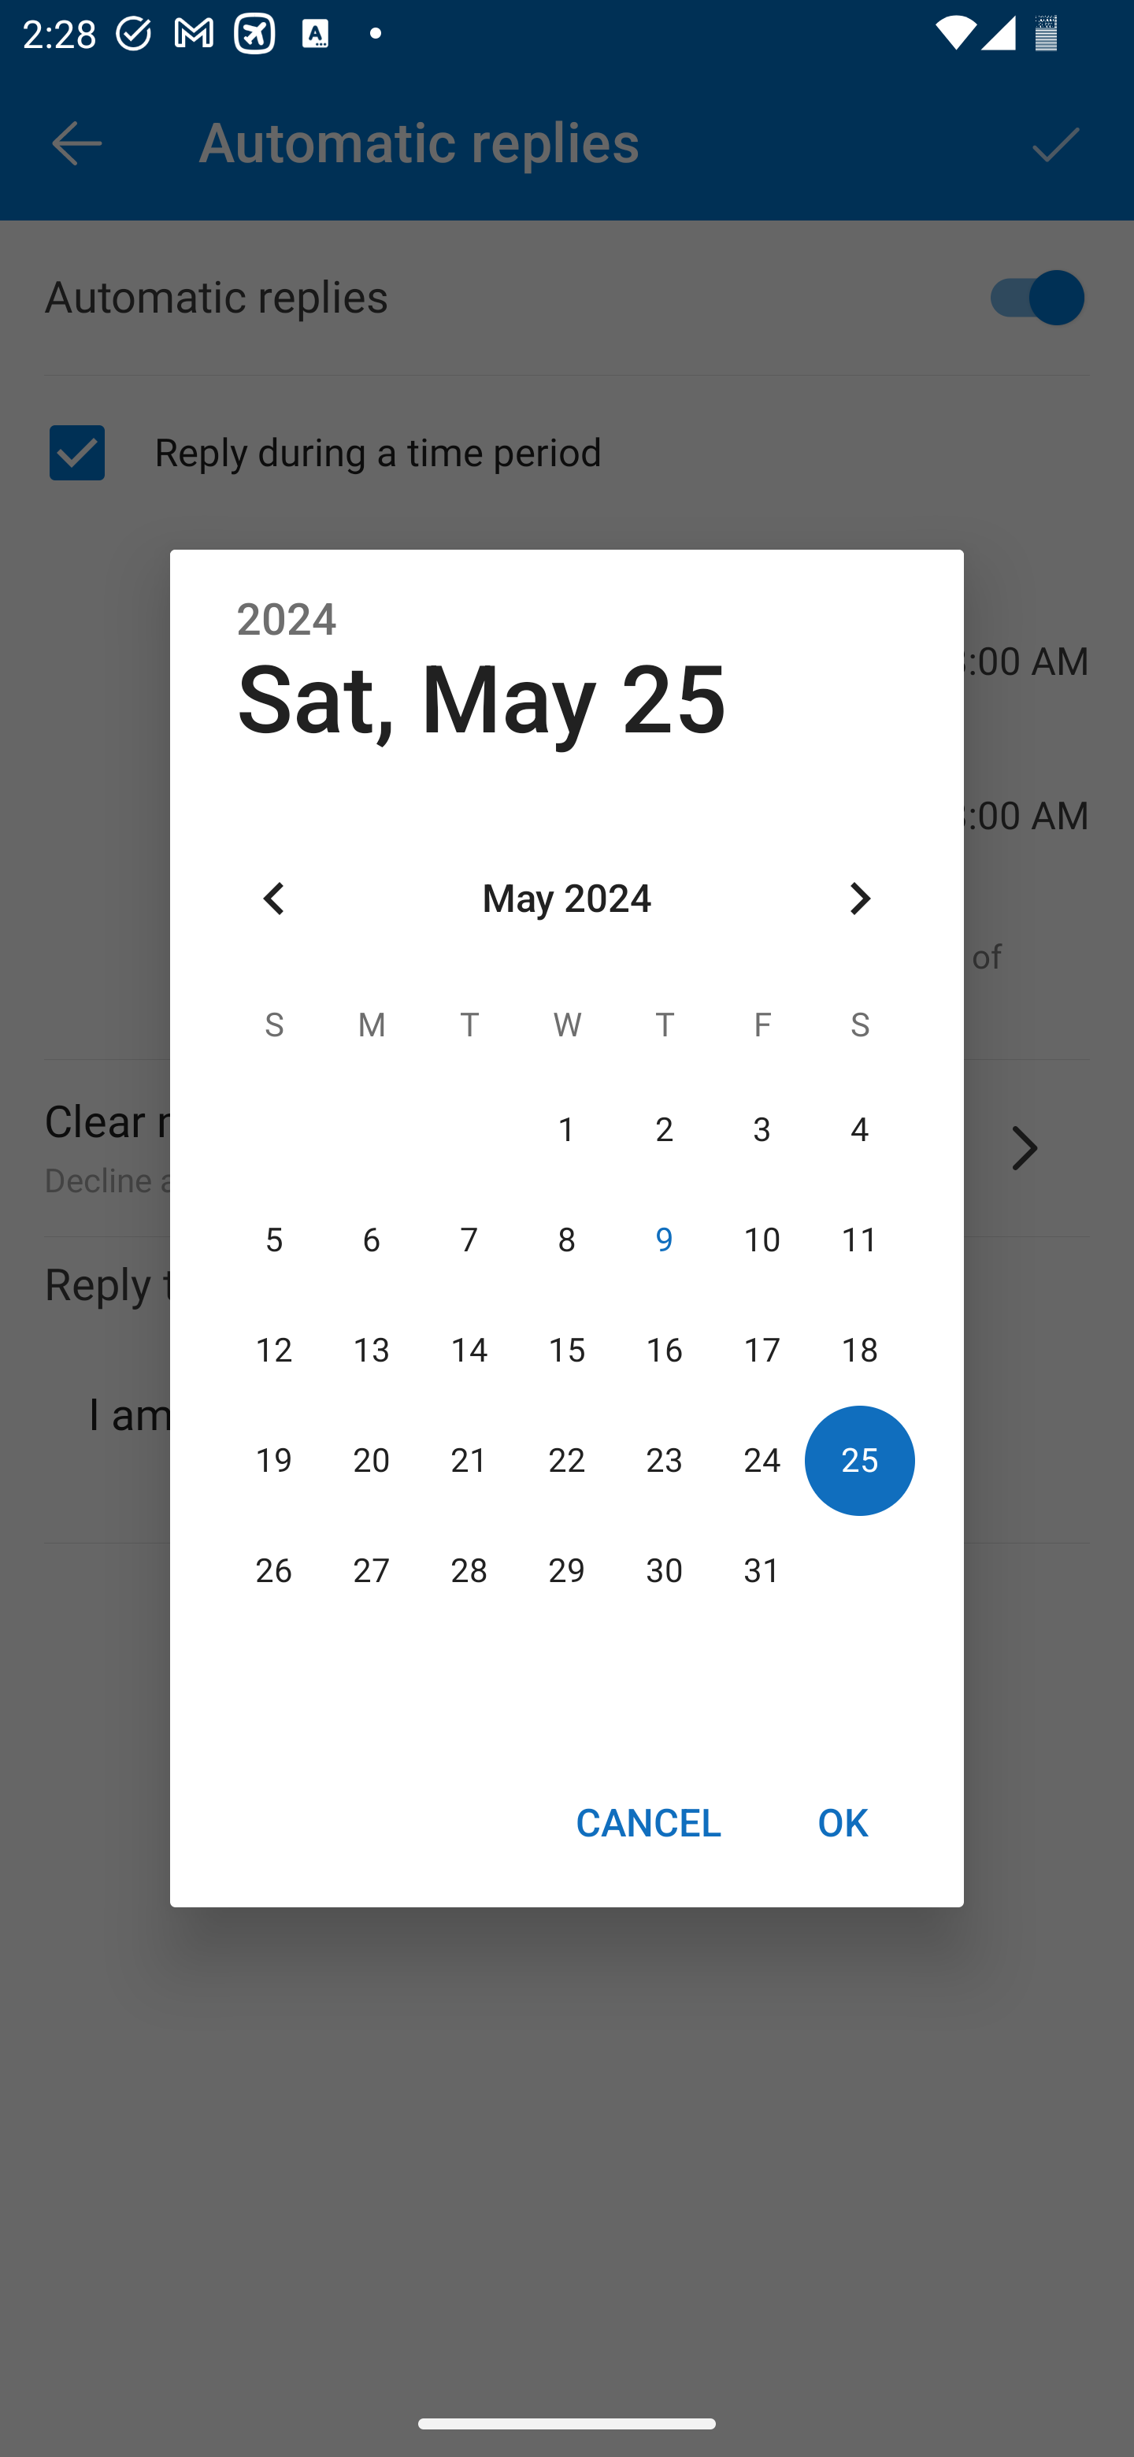 Image resolution: width=1134 pixels, height=2457 pixels. I want to click on 2024, so click(287, 620).